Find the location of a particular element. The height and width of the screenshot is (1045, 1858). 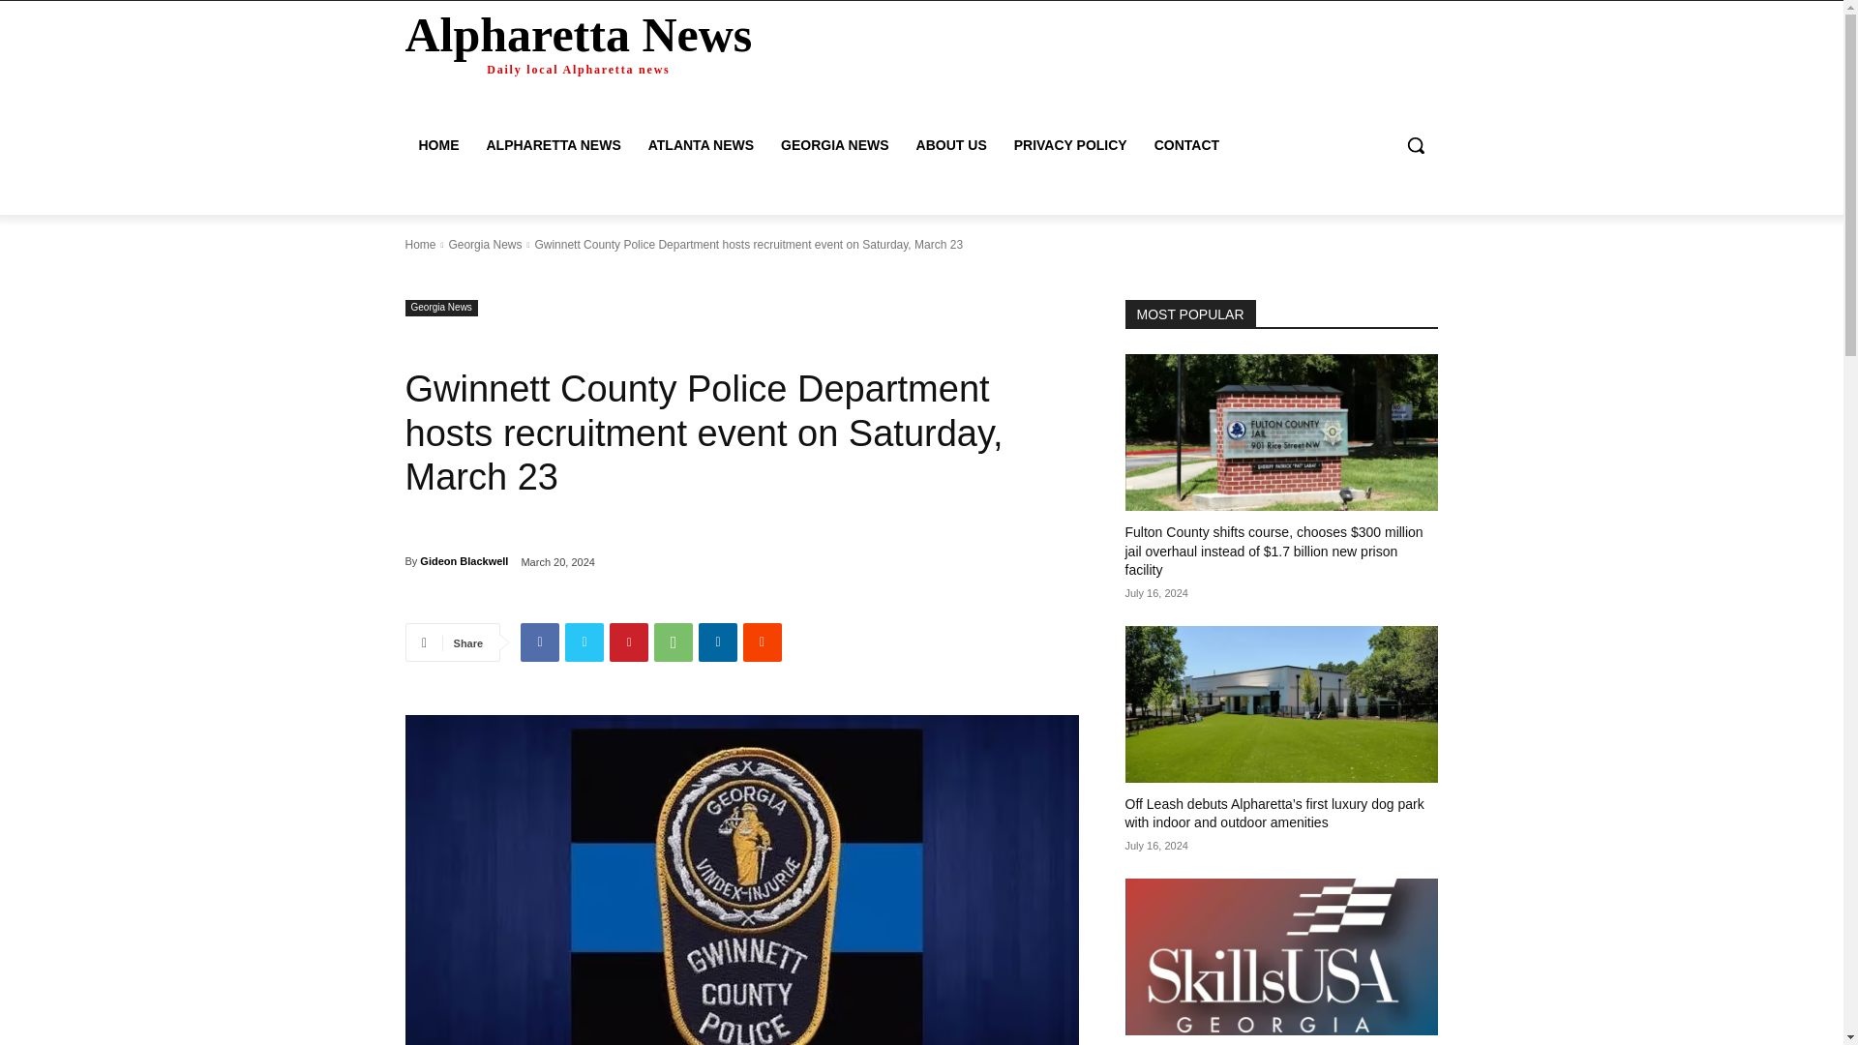

PRIVACY POLICY is located at coordinates (1070, 145).